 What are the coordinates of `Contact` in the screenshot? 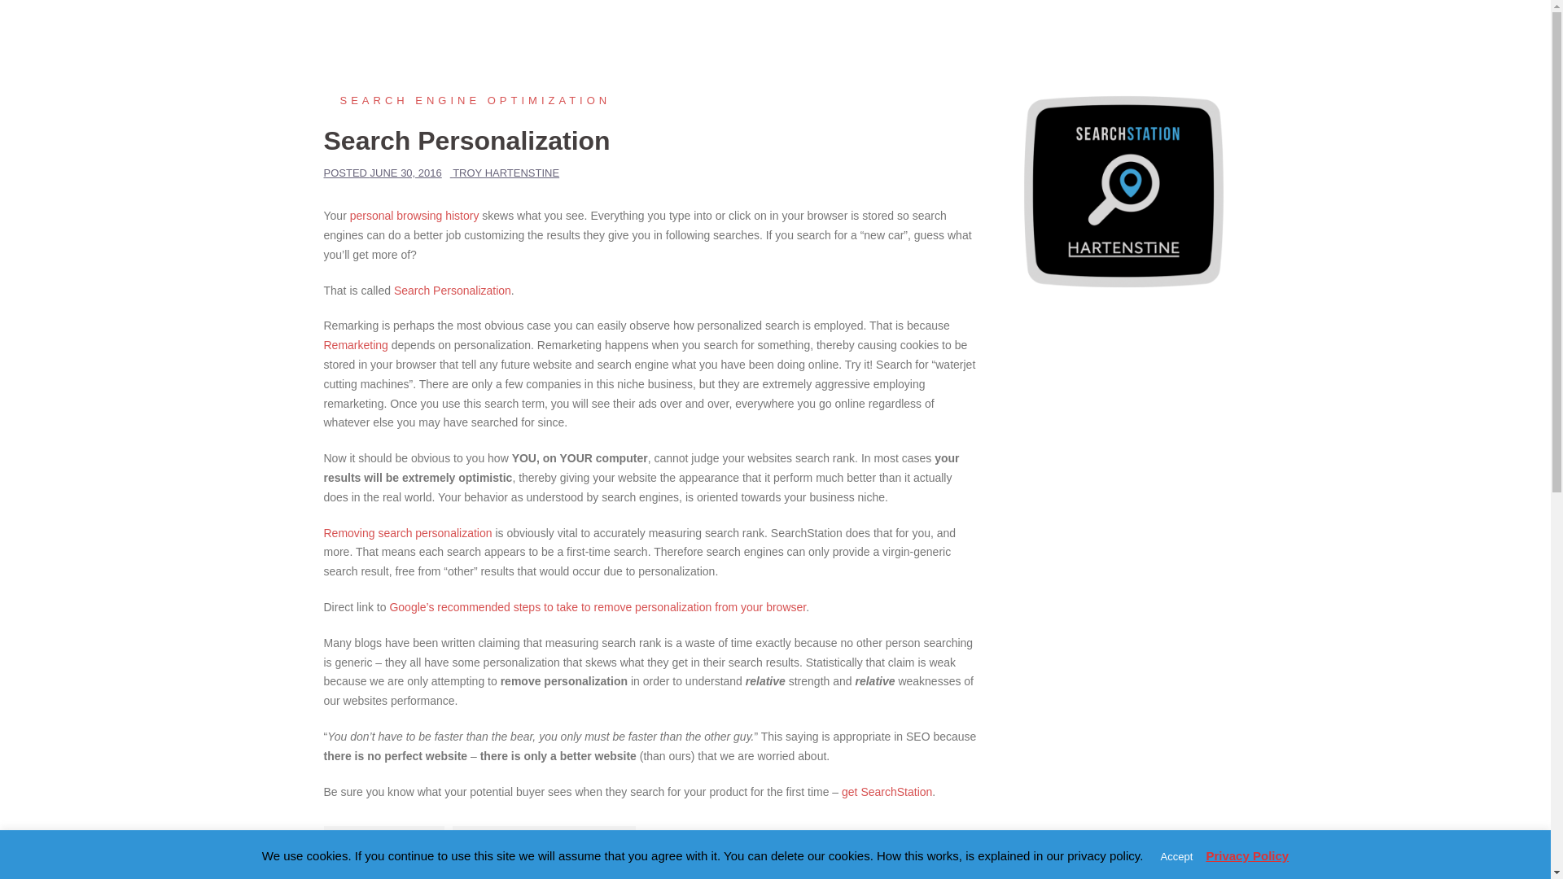 It's located at (1207, 31).